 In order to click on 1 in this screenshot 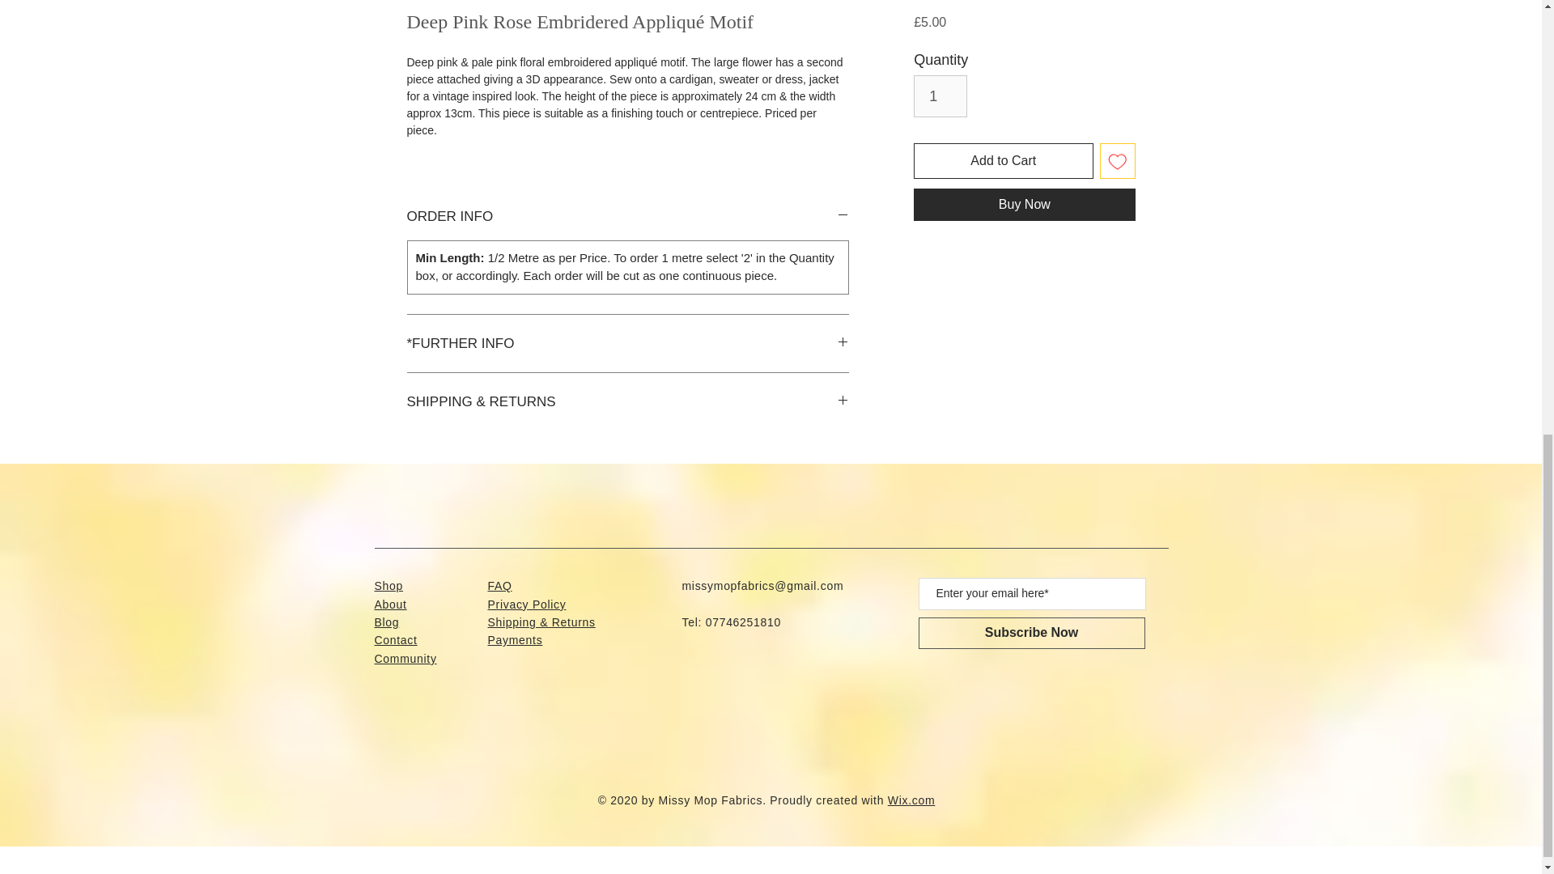, I will do `click(940, 95)`.